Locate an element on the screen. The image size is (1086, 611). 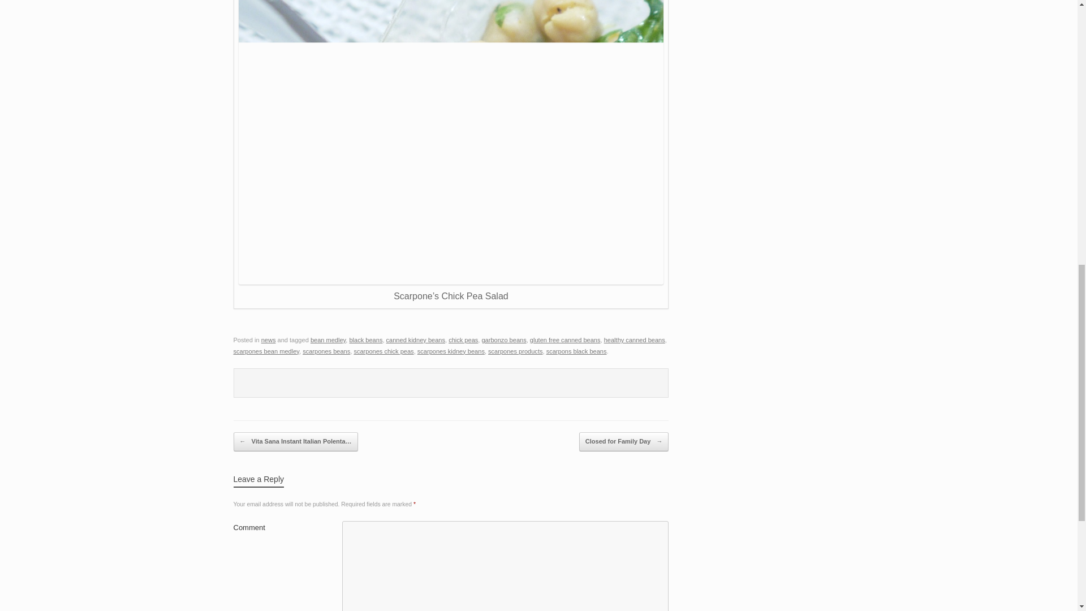
bean medley is located at coordinates (328, 339).